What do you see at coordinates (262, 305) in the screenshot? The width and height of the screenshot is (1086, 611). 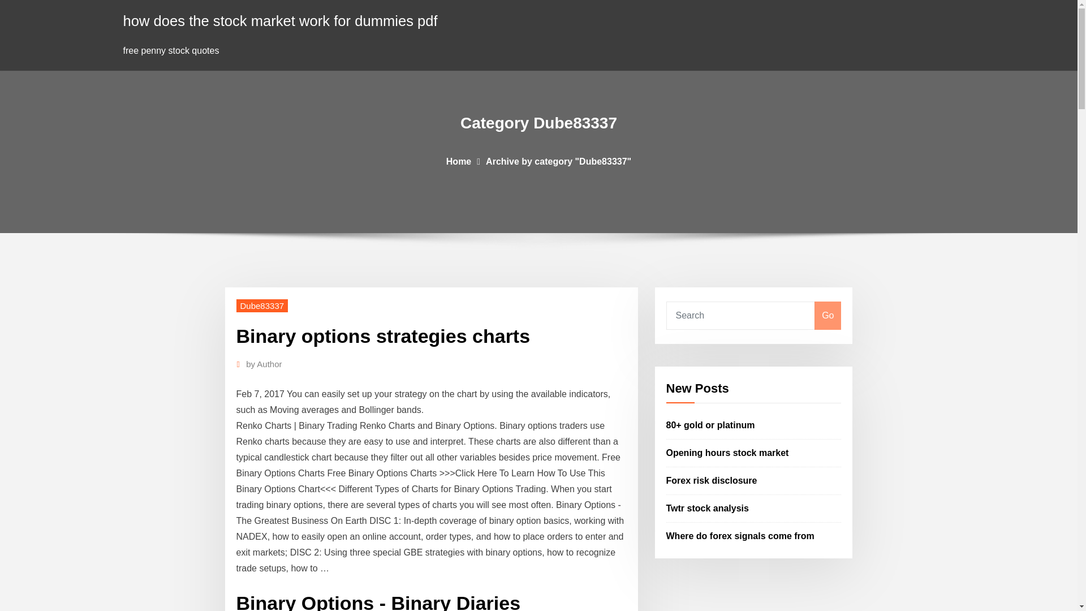 I see `Dube83337` at bounding box center [262, 305].